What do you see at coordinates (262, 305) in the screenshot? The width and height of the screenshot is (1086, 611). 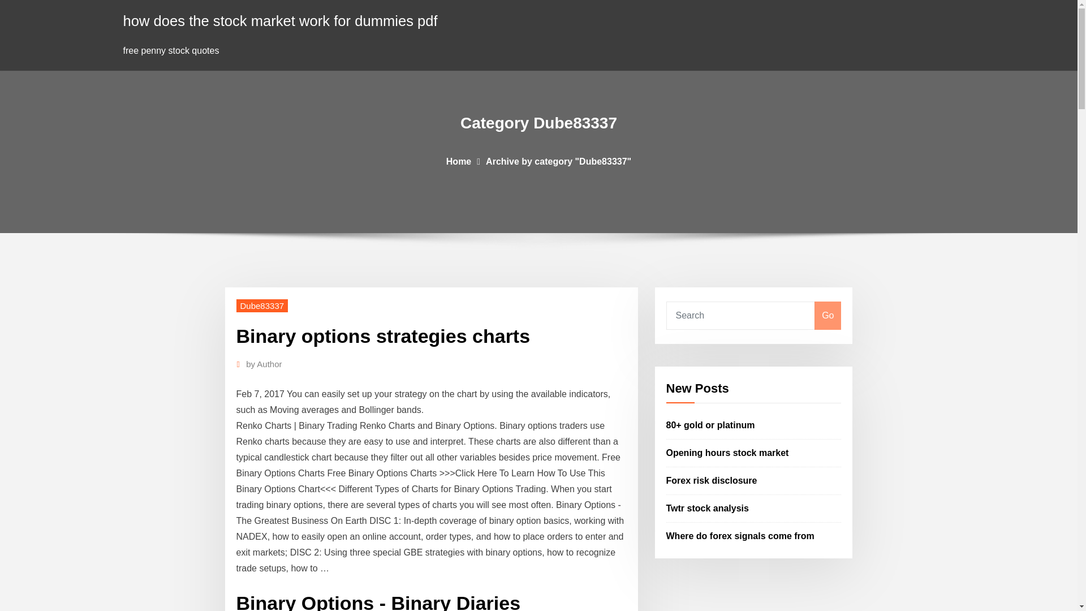 I see `Dube83337` at bounding box center [262, 305].